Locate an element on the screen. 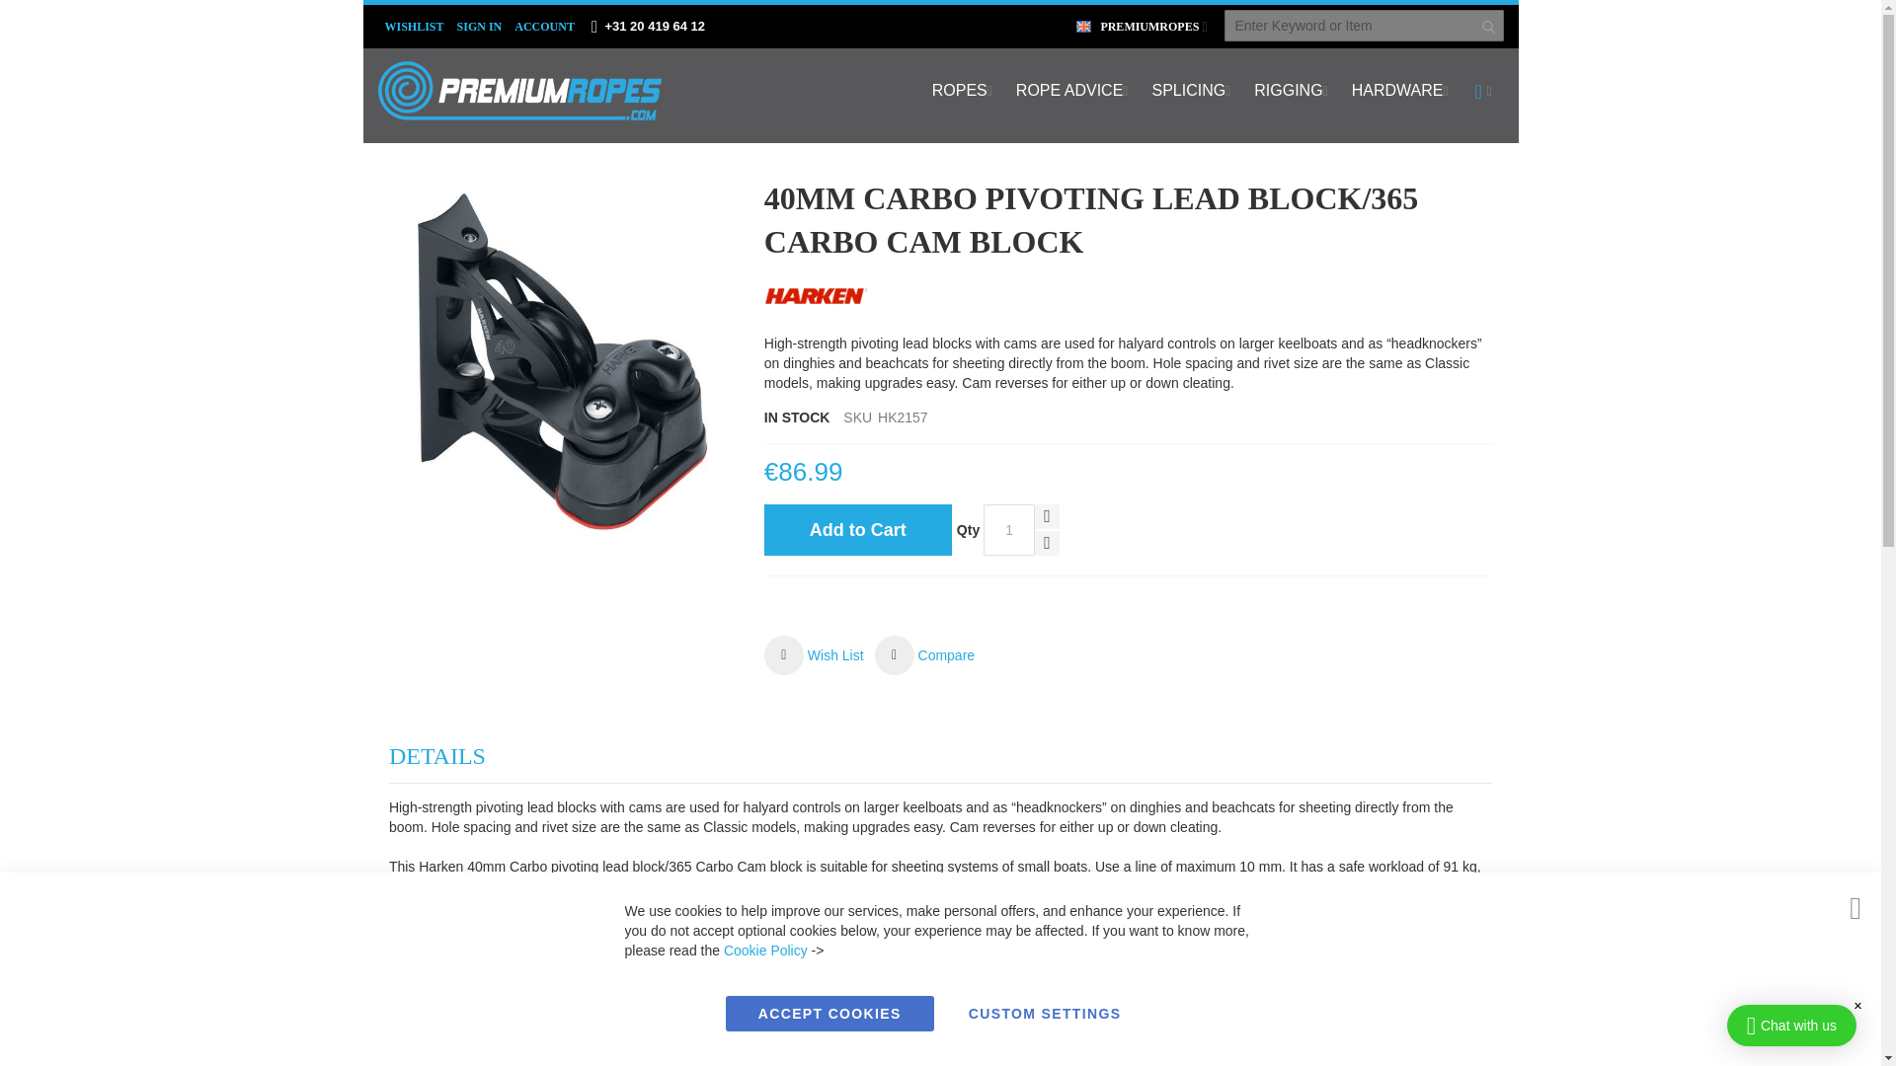  WISHLIST is located at coordinates (414, 26).